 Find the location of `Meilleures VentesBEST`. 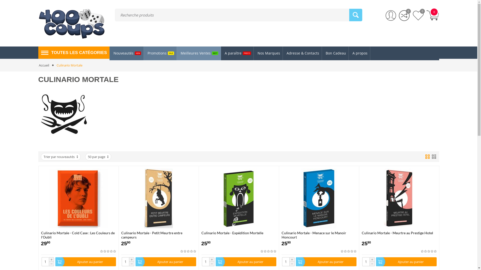

Meilleures VentesBEST is located at coordinates (199, 53).